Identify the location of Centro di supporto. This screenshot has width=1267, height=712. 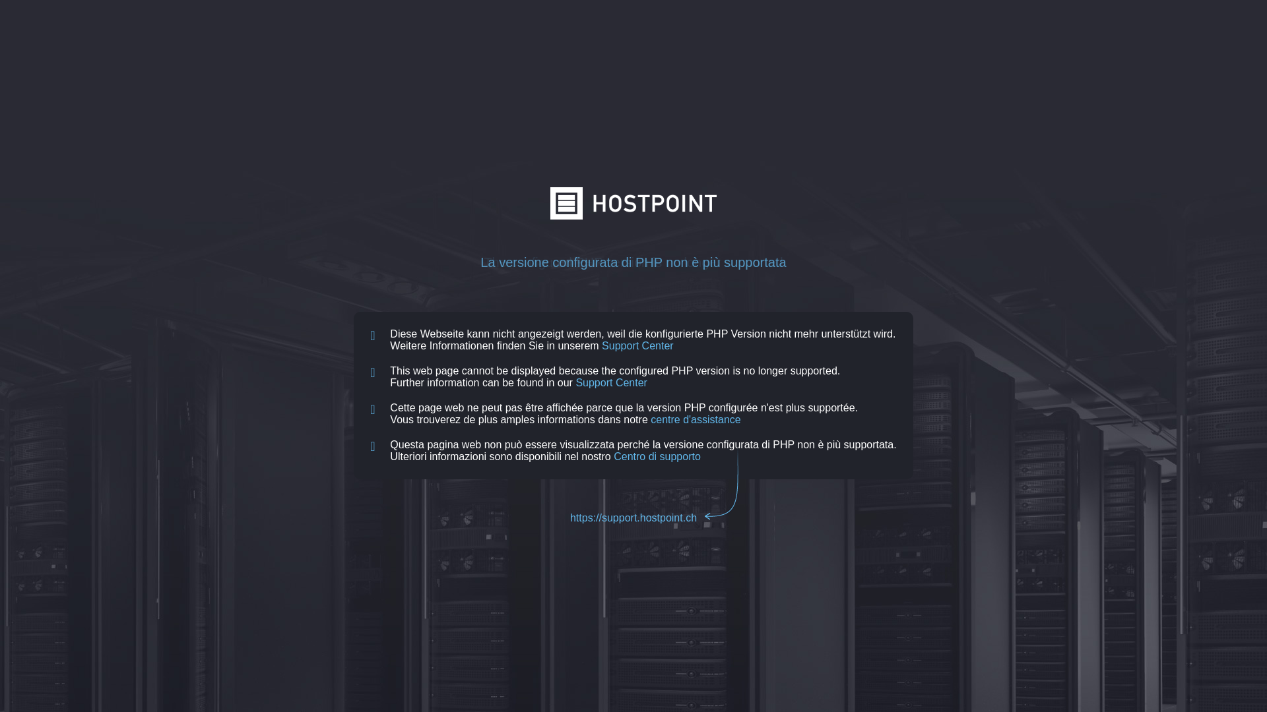
(657, 456).